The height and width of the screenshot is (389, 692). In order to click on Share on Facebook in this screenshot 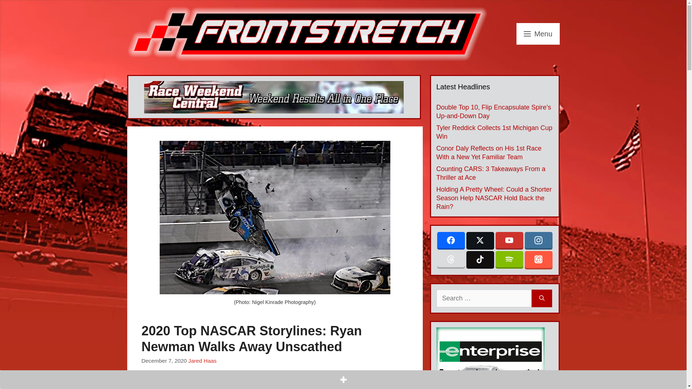, I will do `click(148, 385)`.